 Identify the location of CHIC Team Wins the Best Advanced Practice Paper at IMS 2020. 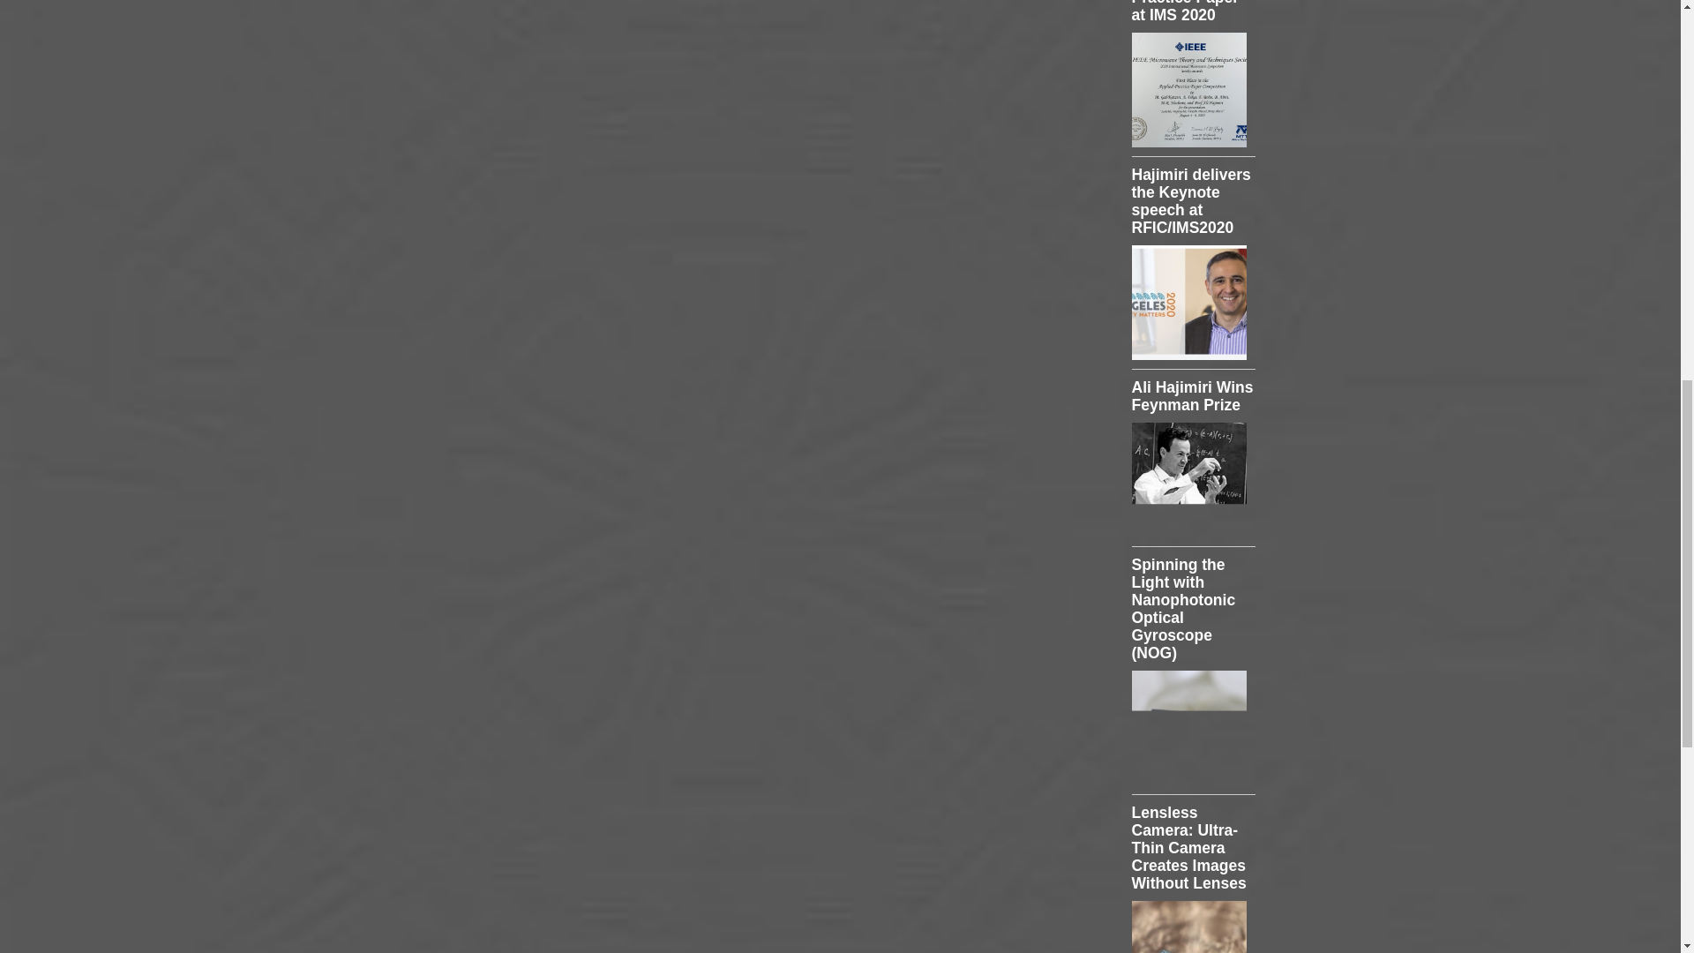
(1192, 12).